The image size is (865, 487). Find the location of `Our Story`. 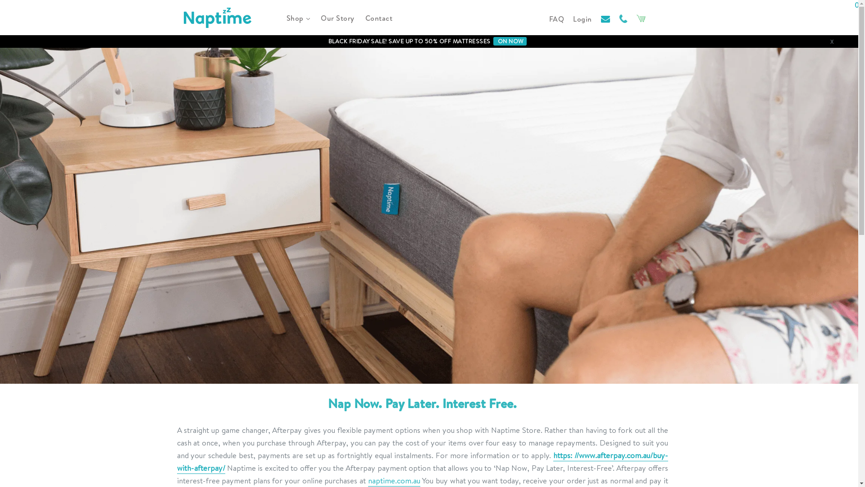

Our Story is located at coordinates (338, 18).